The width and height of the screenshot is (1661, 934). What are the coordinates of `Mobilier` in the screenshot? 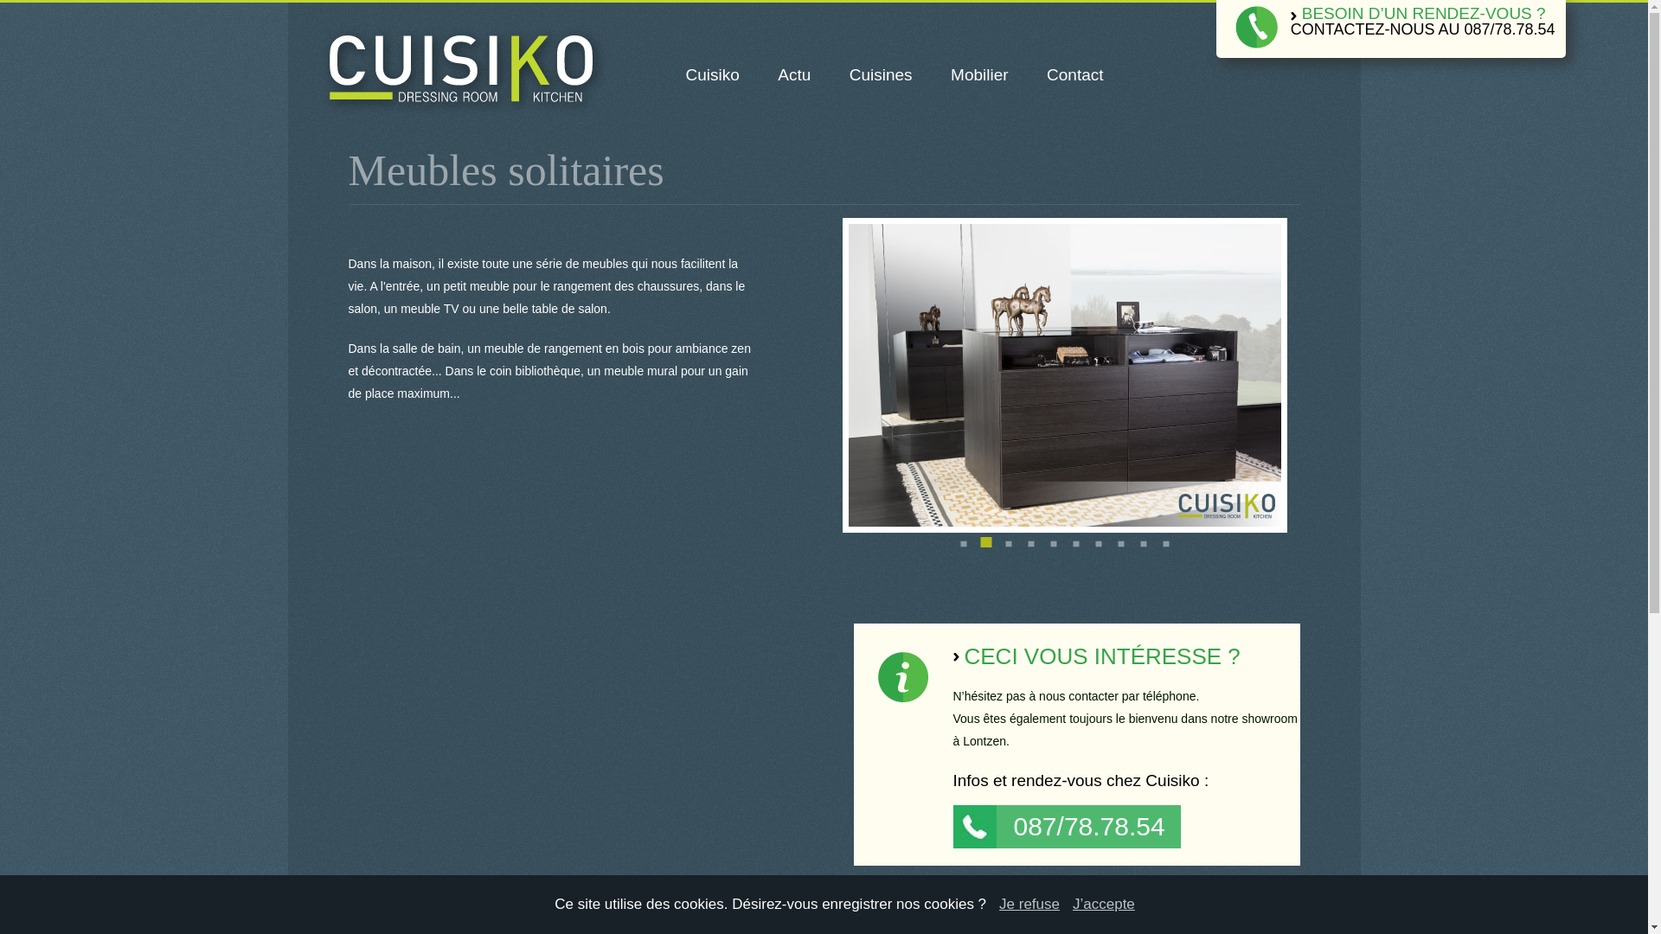 It's located at (979, 75).